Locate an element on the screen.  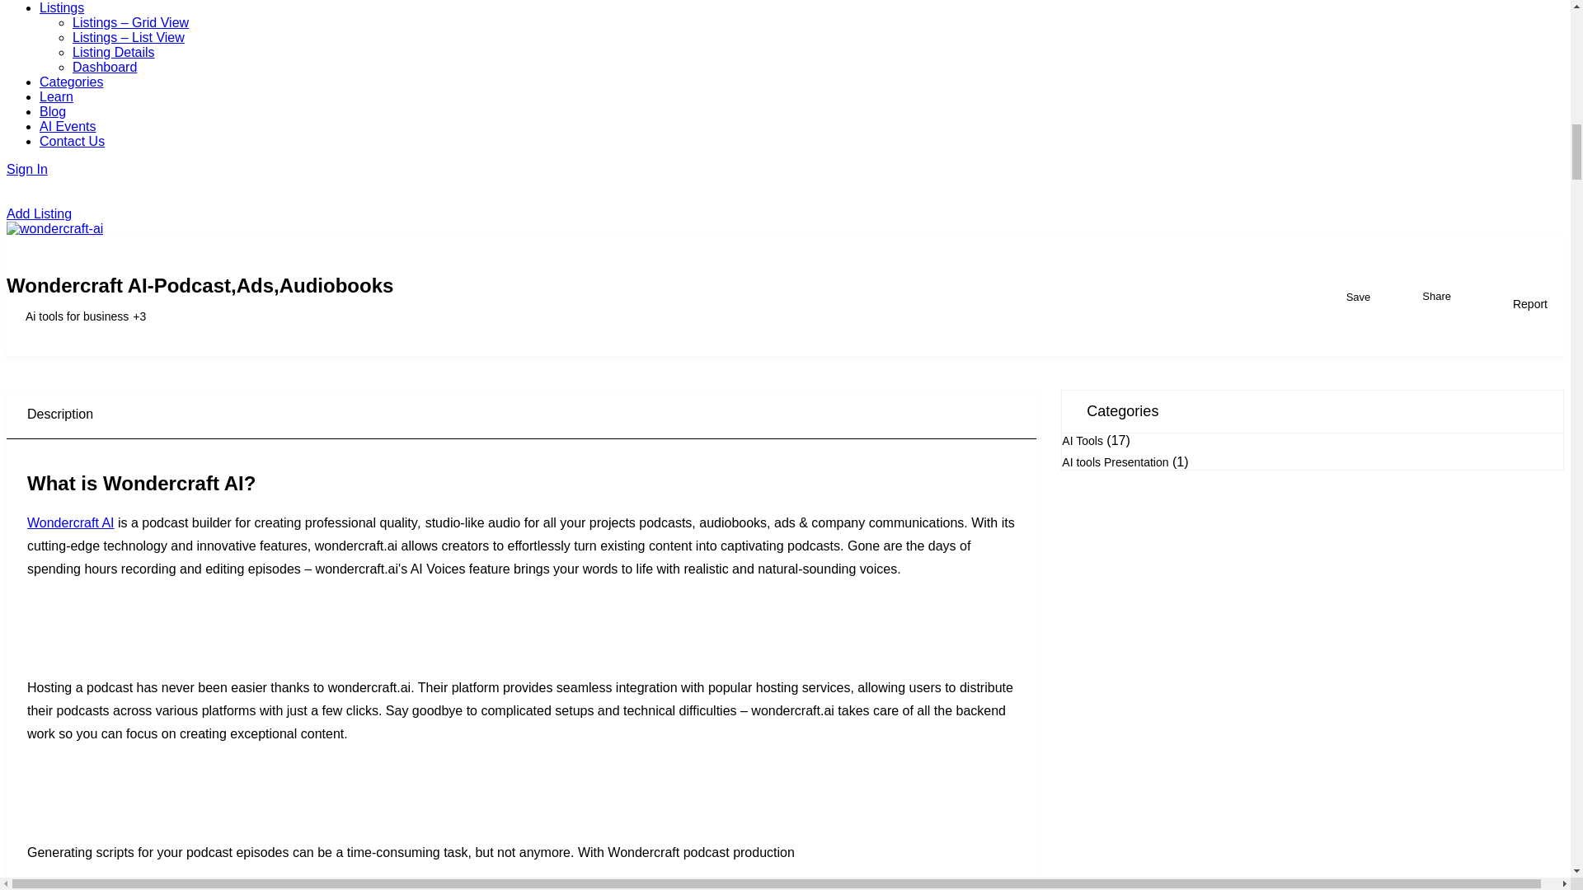
Dashboard is located at coordinates (104, 67).